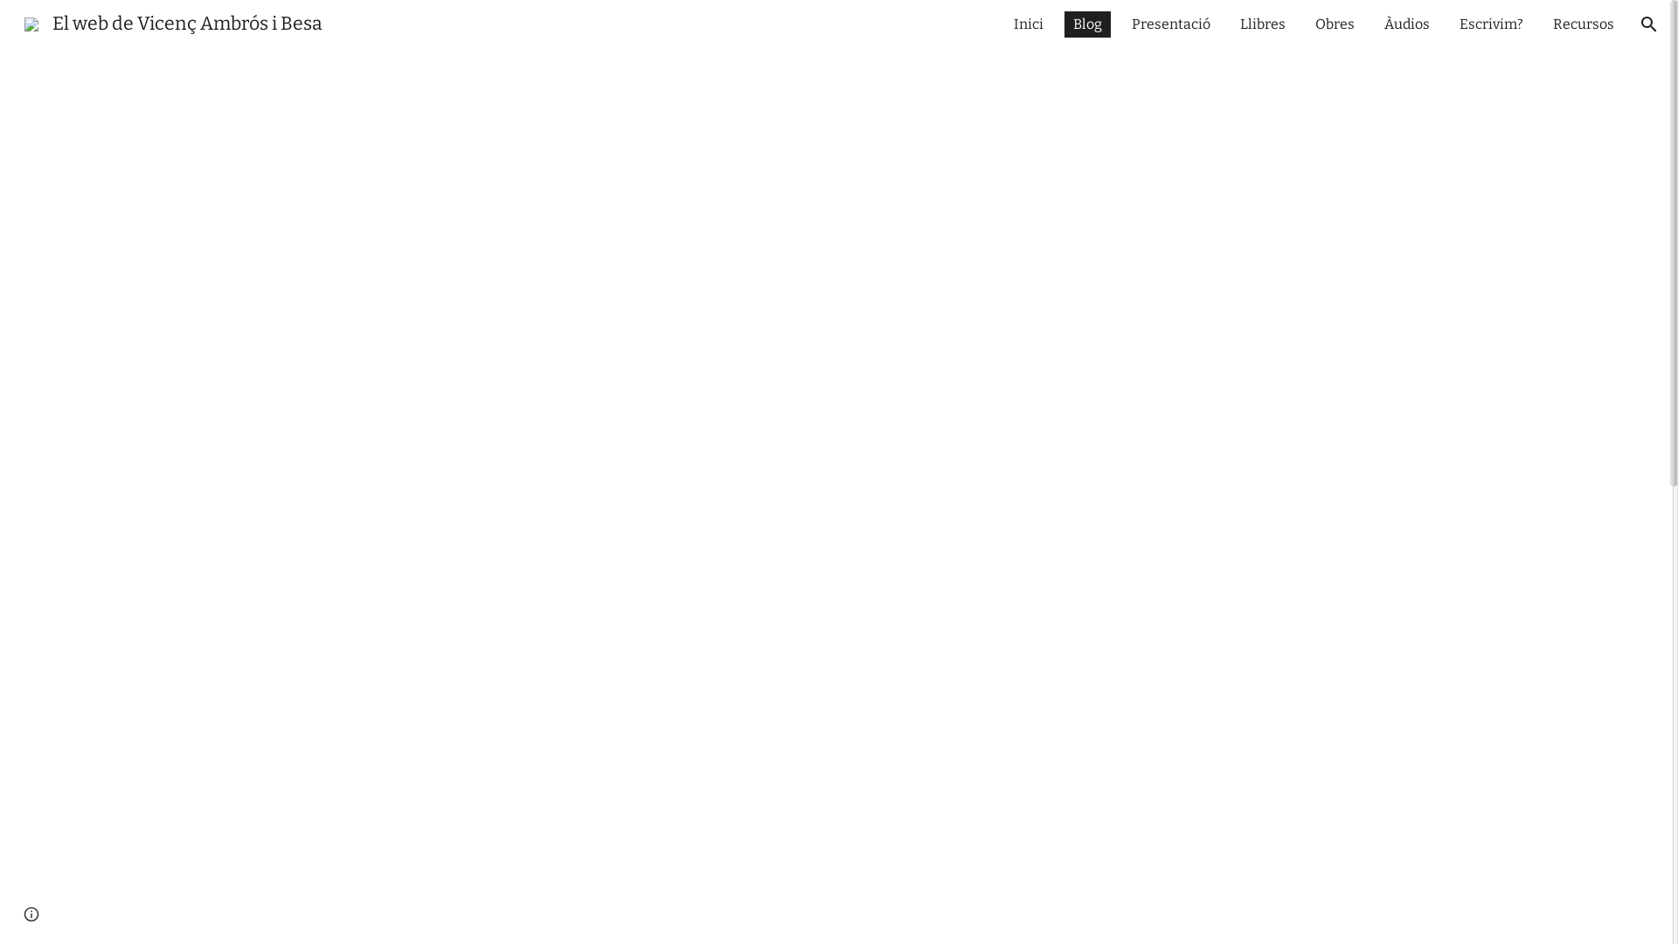 The image size is (1678, 944). What do you see at coordinates (1335, 24) in the screenshot?
I see `Obres` at bounding box center [1335, 24].